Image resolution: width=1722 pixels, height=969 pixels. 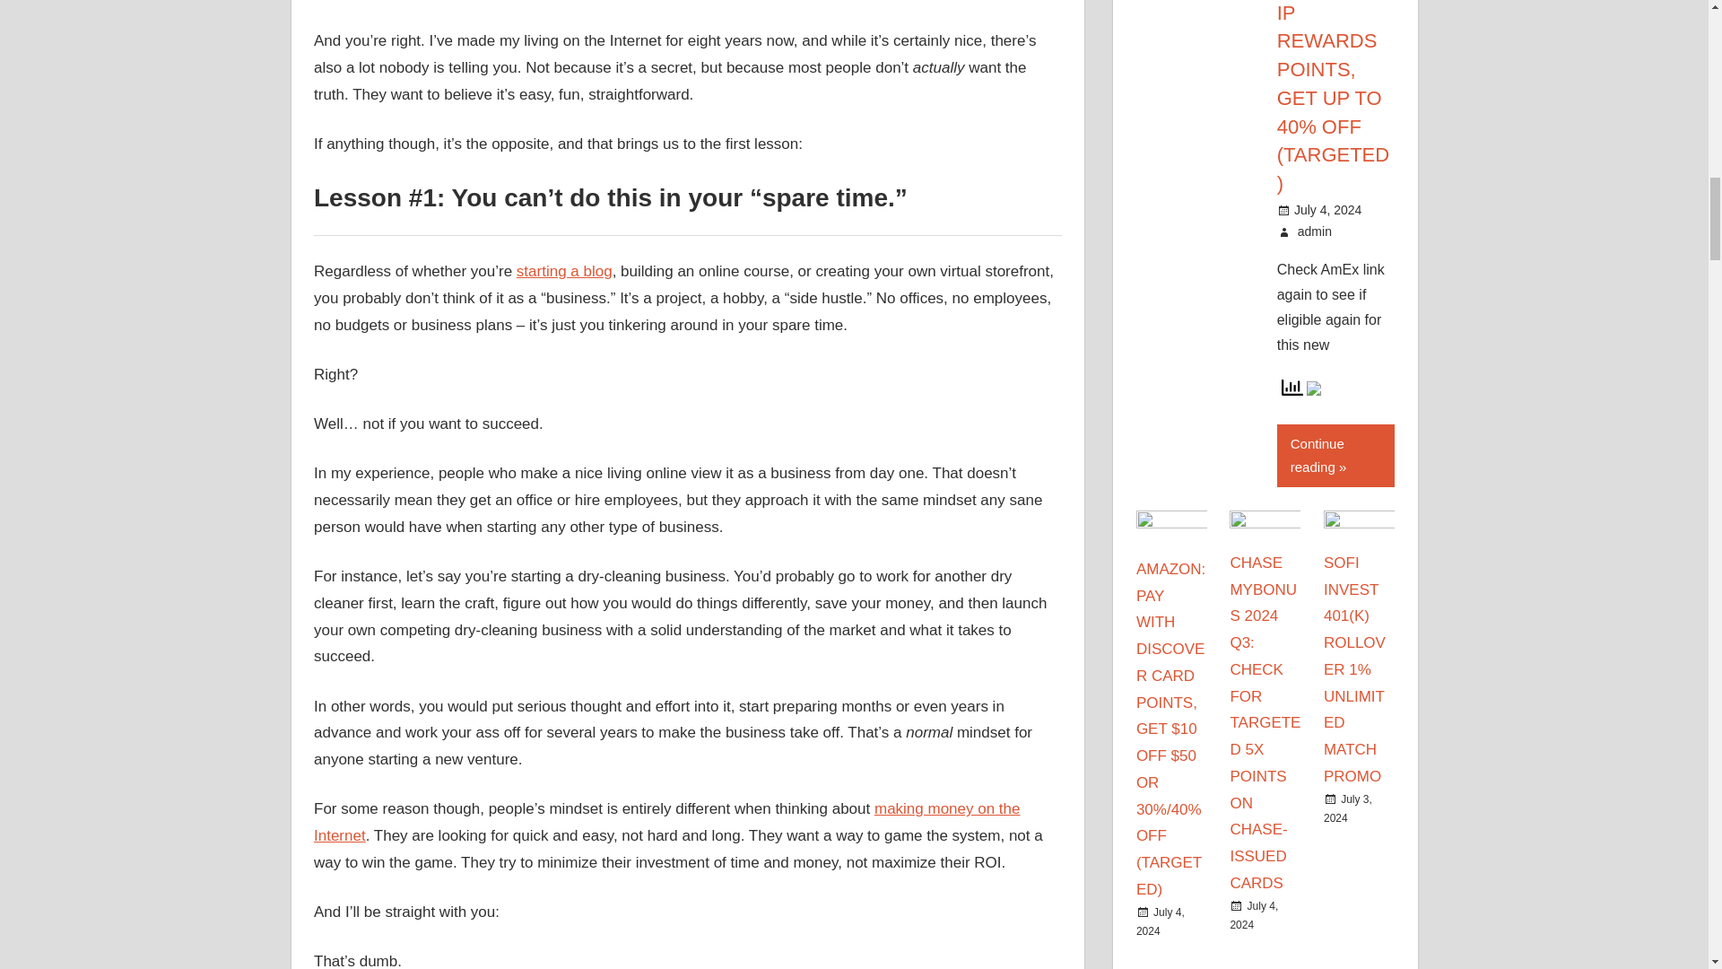 I want to click on making money on the Internet, so click(x=667, y=822).